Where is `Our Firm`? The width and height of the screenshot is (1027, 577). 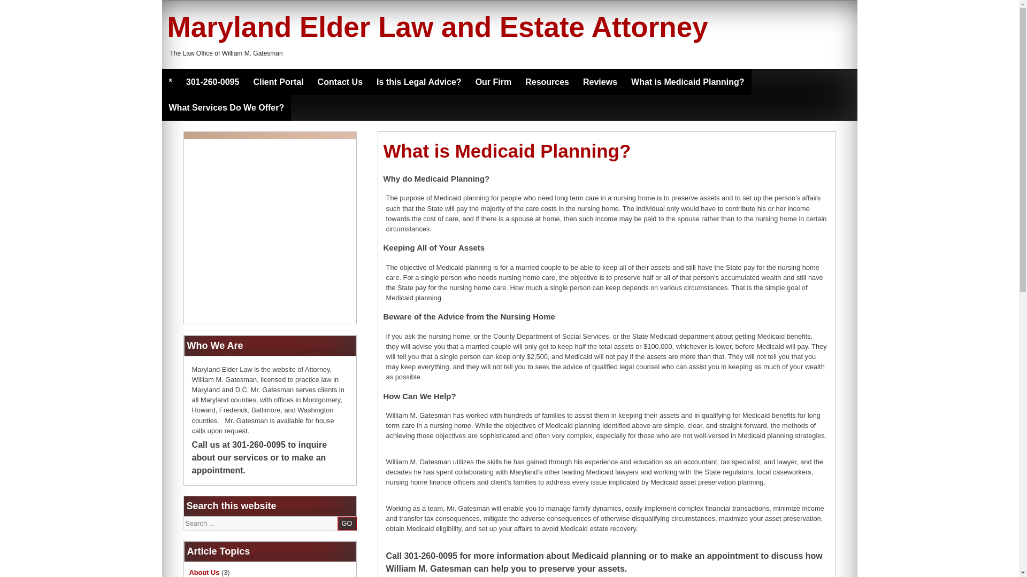
Our Firm is located at coordinates (493, 82).